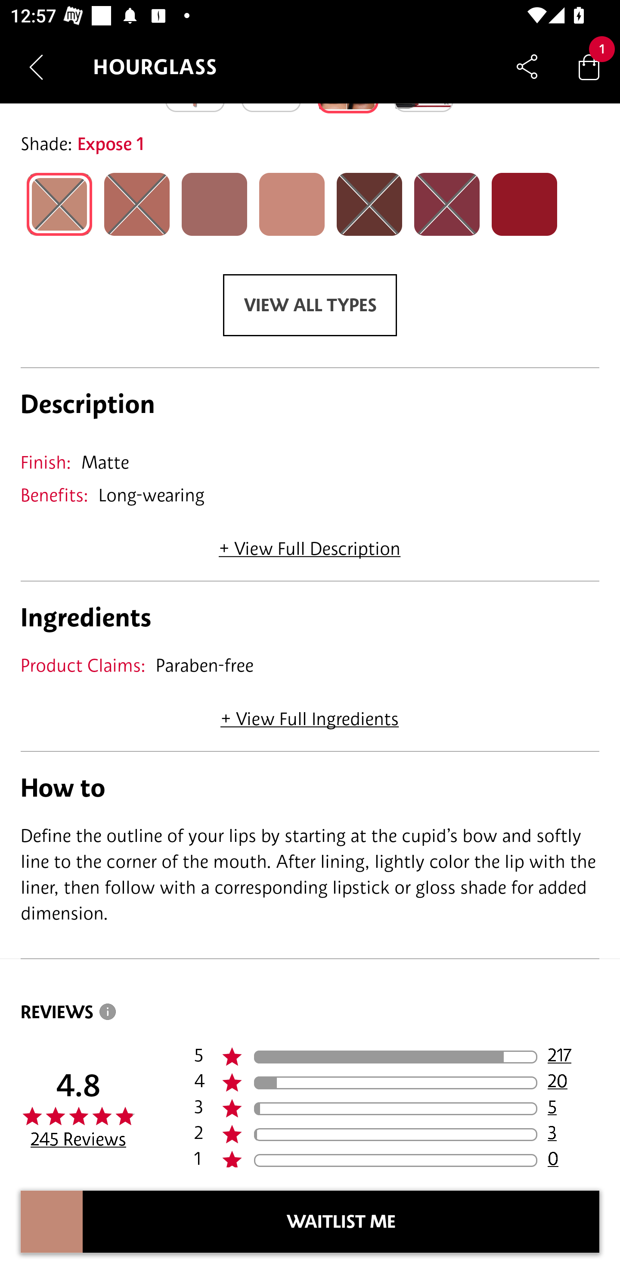  I want to click on VIEW ALL TYPES, so click(310, 305).